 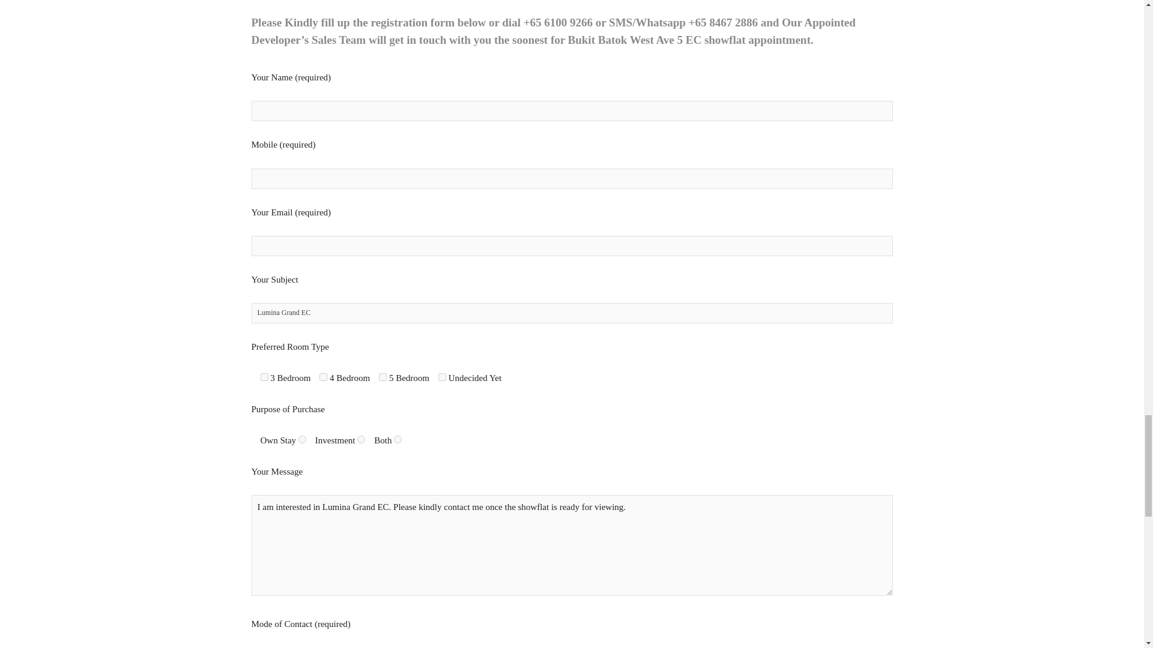 I want to click on Undecided Yet, so click(x=442, y=377).